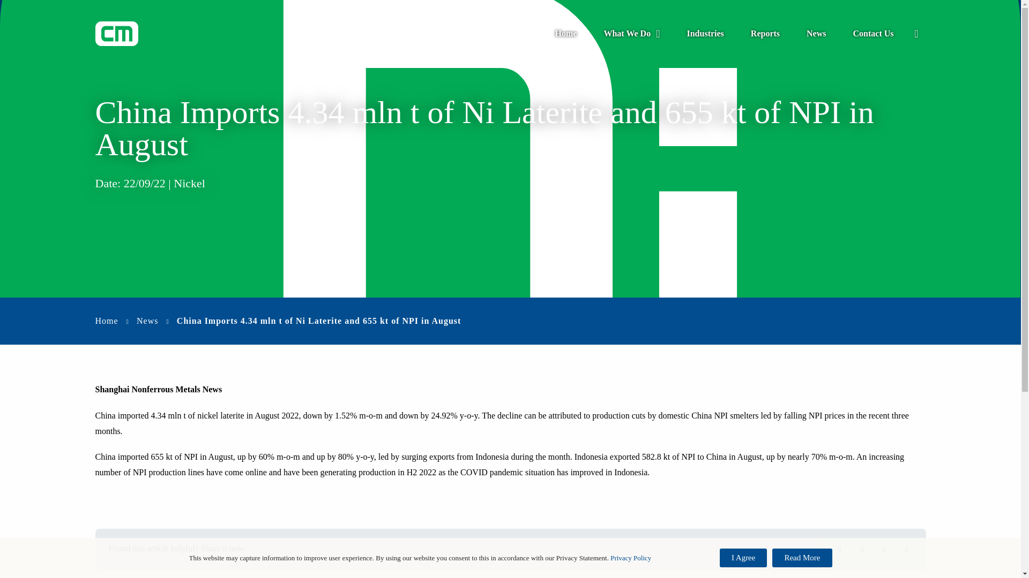 This screenshot has width=1029, height=578. What do you see at coordinates (147, 321) in the screenshot?
I see `News` at bounding box center [147, 321].